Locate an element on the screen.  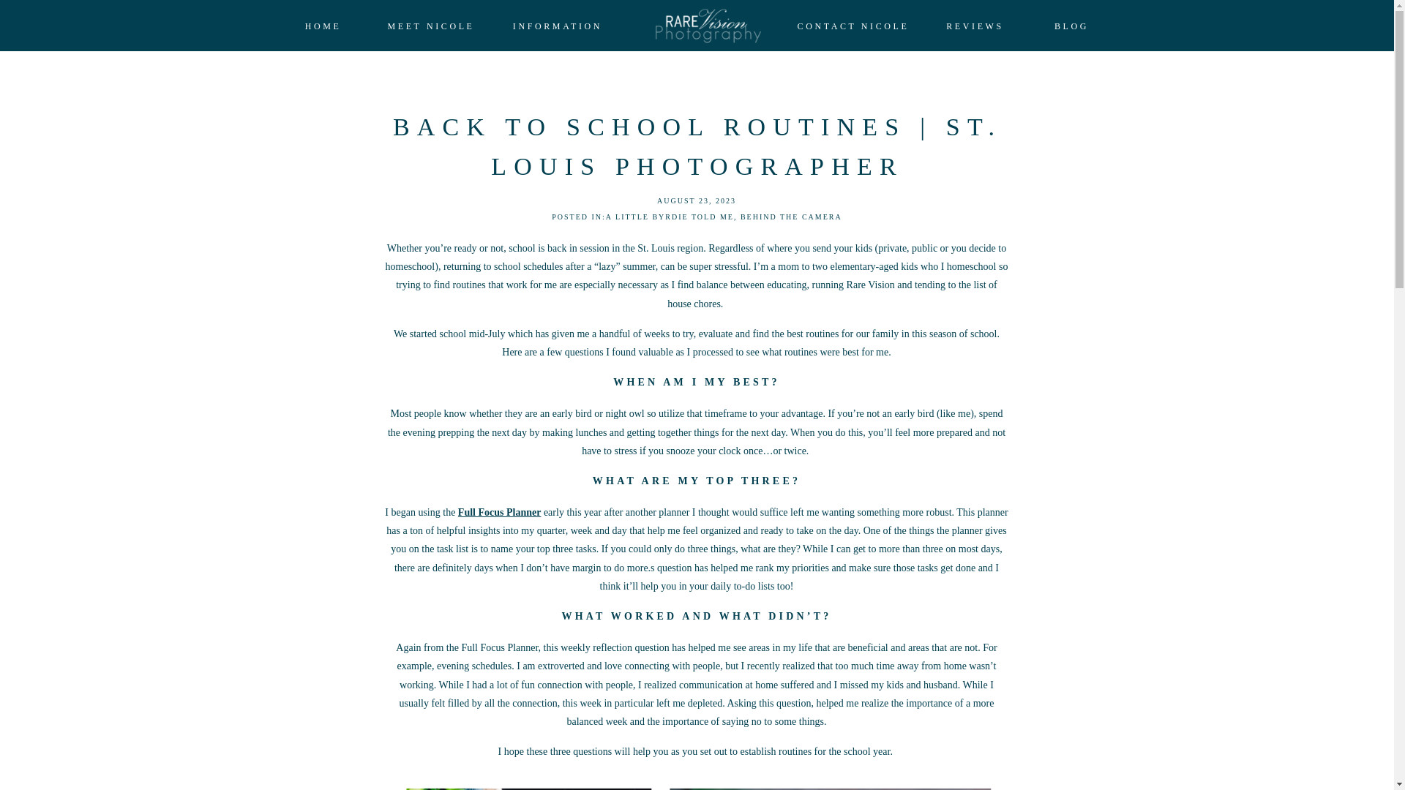
BLOG is located at coordinates (1071, 26).